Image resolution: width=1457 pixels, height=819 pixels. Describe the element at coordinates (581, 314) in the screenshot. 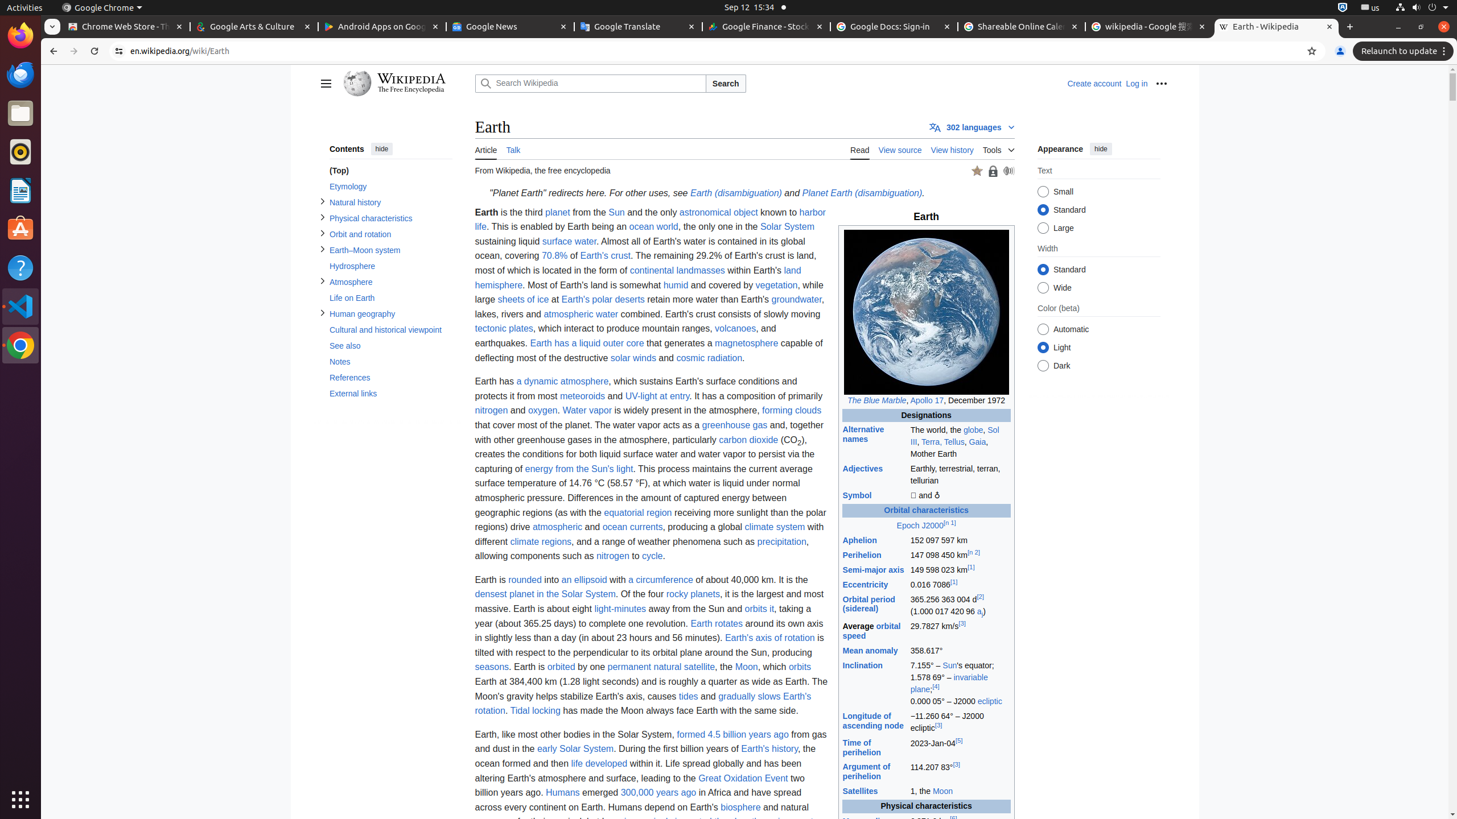

I see `atmospheric water` at that location.